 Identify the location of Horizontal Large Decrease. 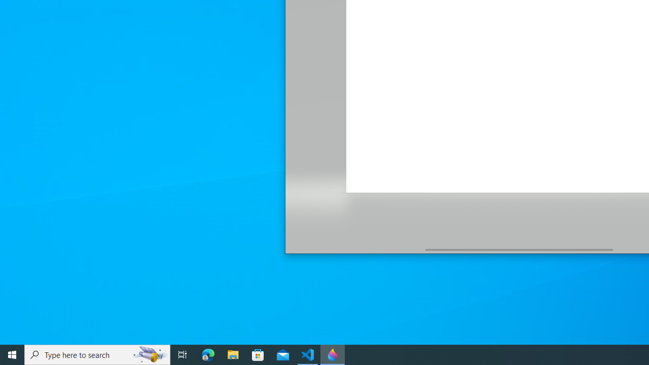
(355, 249).